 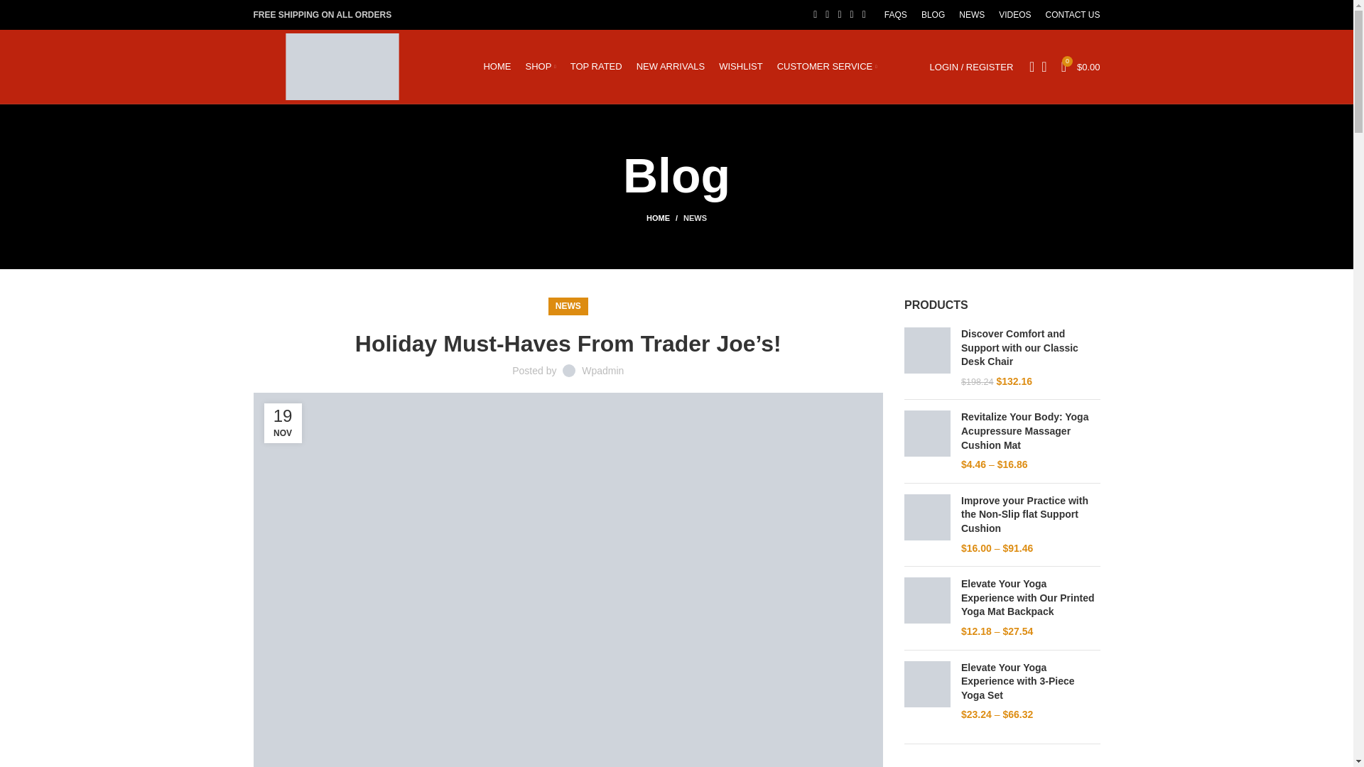 I want to click on HOME, so click(x=496, y=67).